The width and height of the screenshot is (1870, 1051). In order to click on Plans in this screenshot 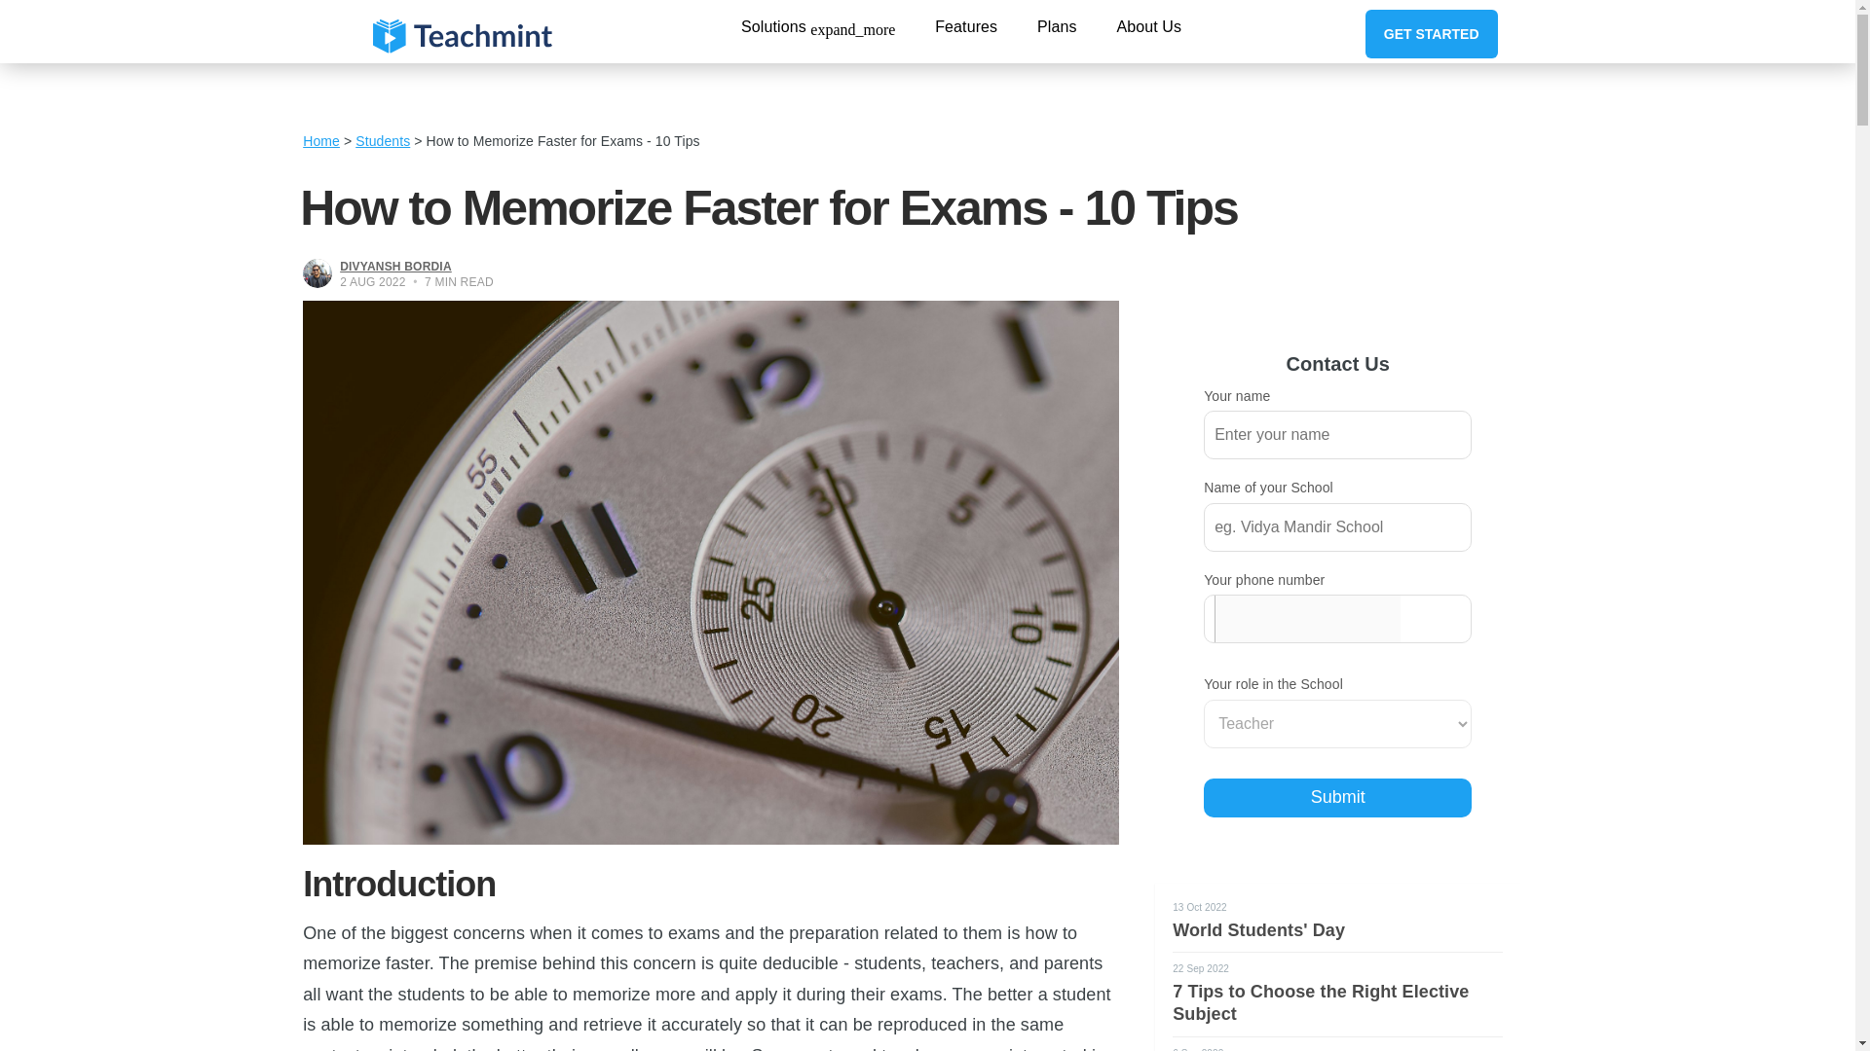, I will do `click(1057, 26)`.